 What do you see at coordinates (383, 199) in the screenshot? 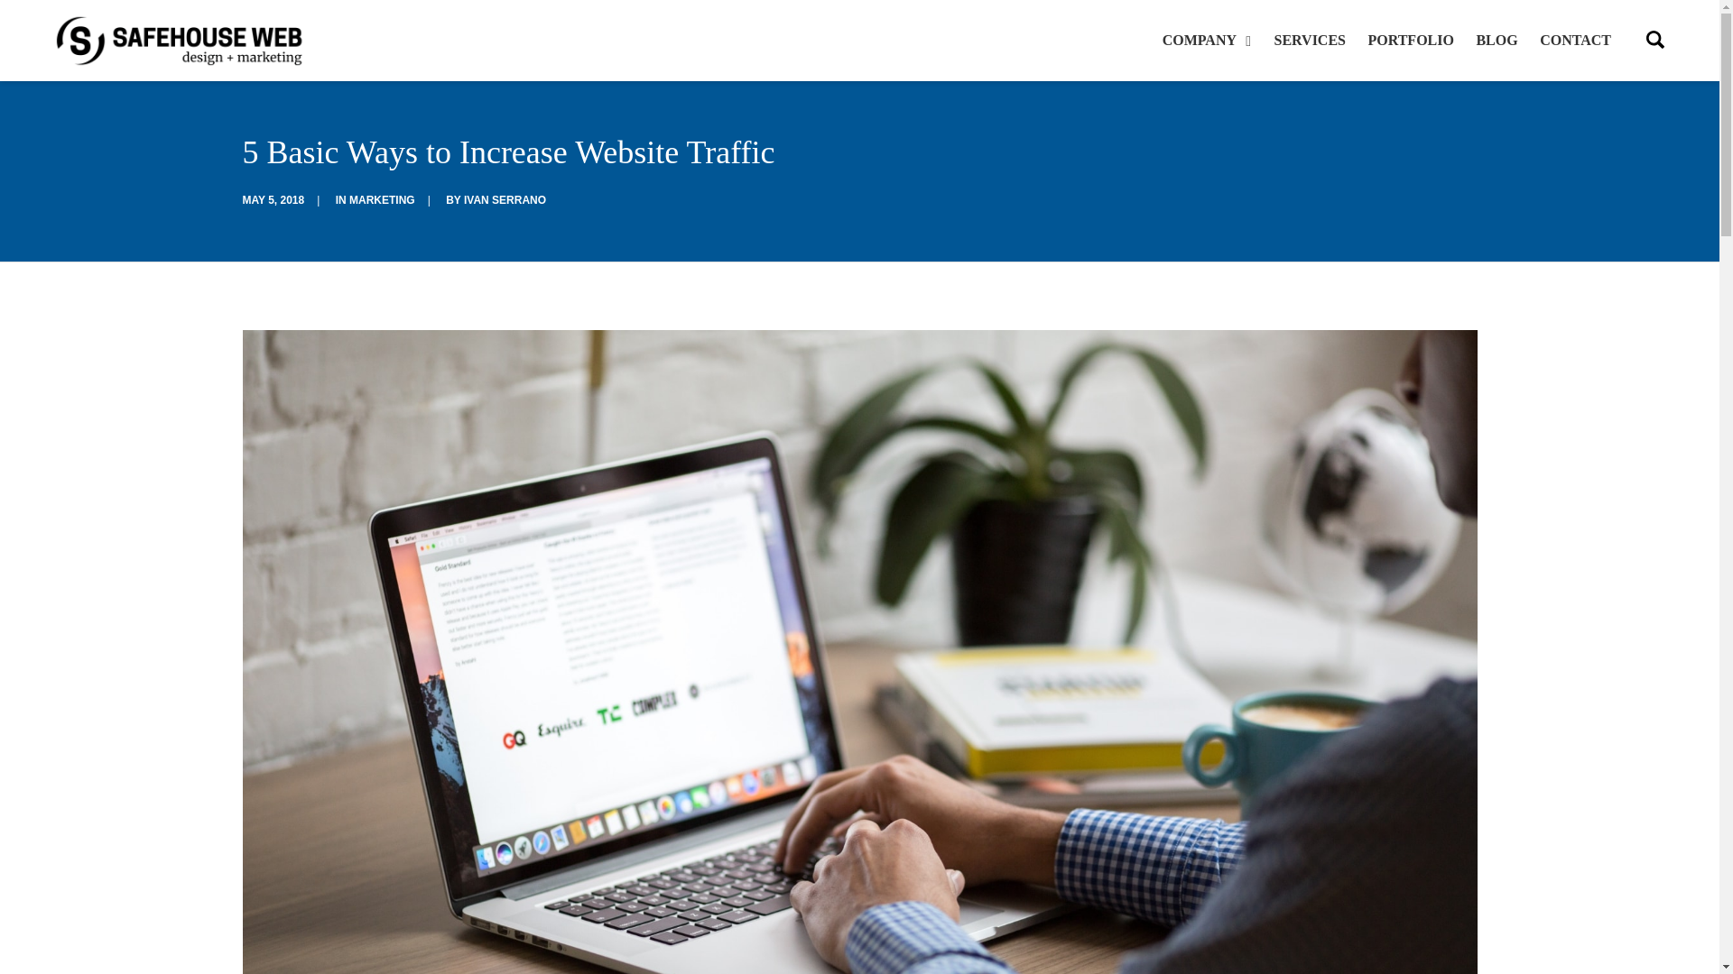
I see `MARKETING` at bounding box center [383, 199].